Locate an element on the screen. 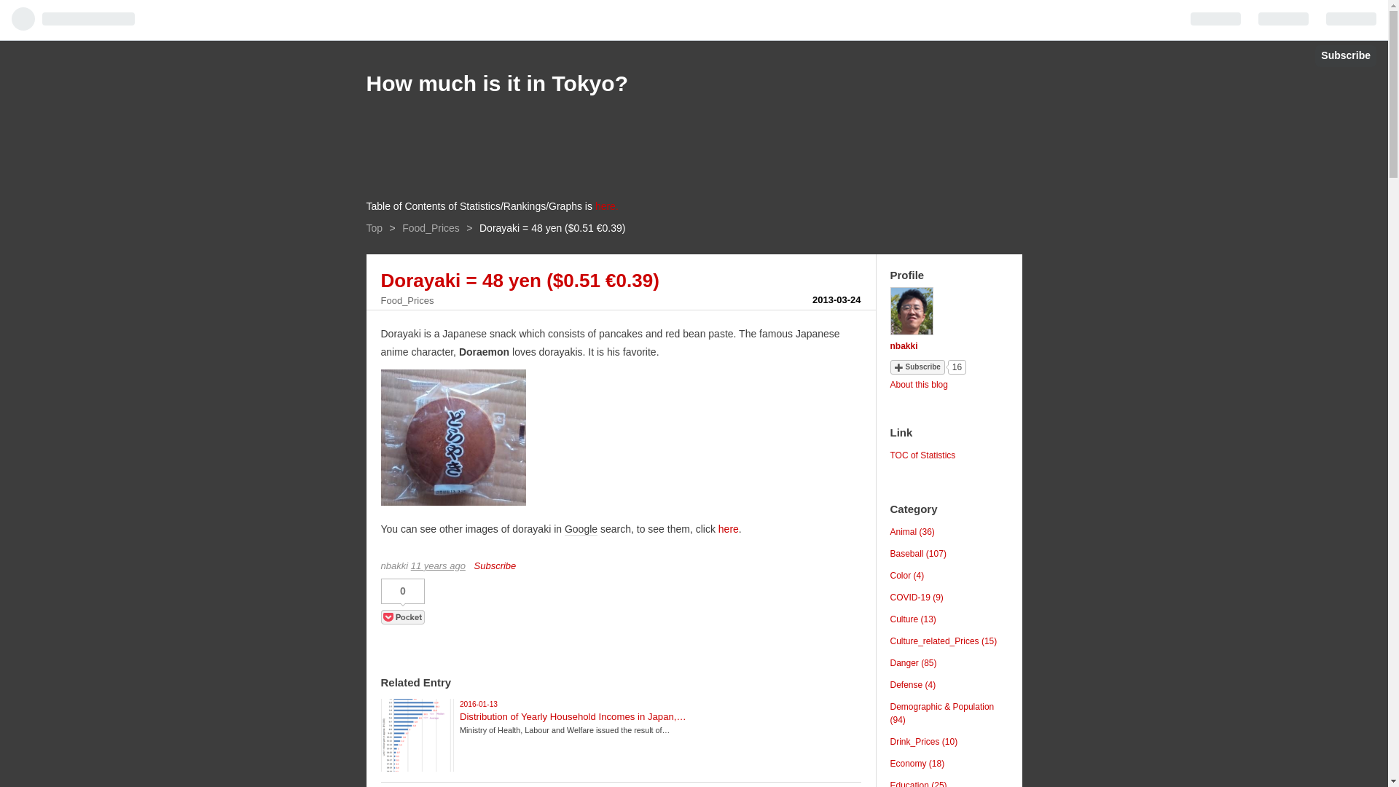  2016-01-13 is located at coordinates (479, 704).